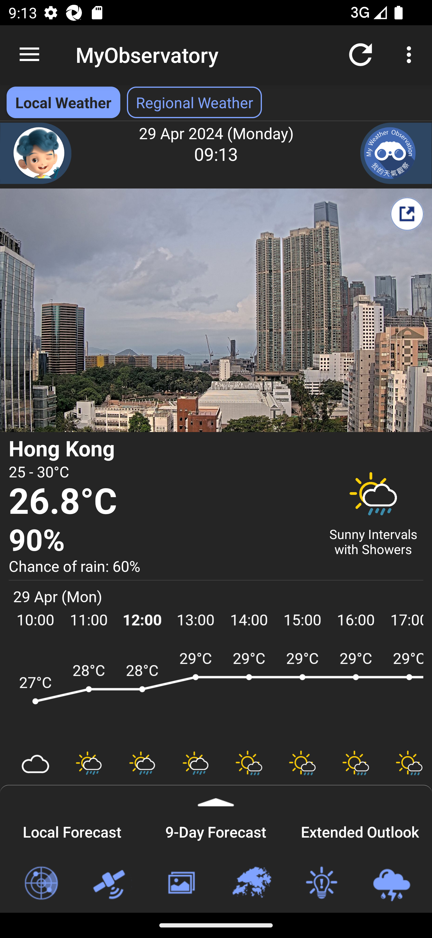  What do you see at coordinates (181, 883) in the screenshot?
I see `Weather Photos` at bounding box center [181, 883].